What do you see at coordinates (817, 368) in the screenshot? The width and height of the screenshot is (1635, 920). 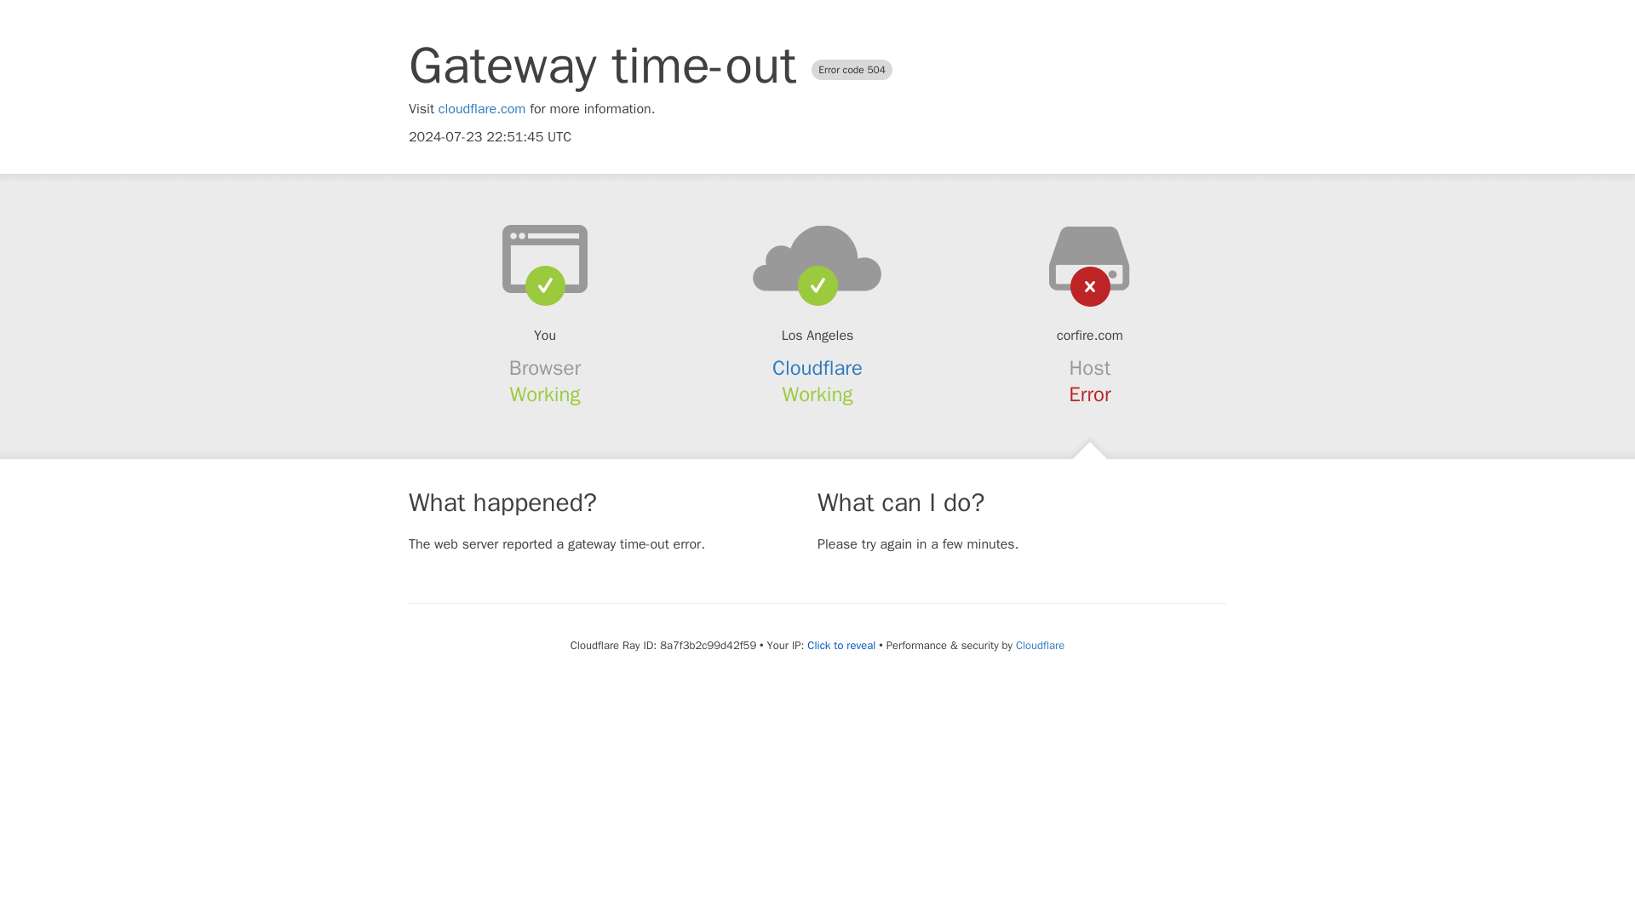 I see `Cloudflare` at bounding box center [817, 368].